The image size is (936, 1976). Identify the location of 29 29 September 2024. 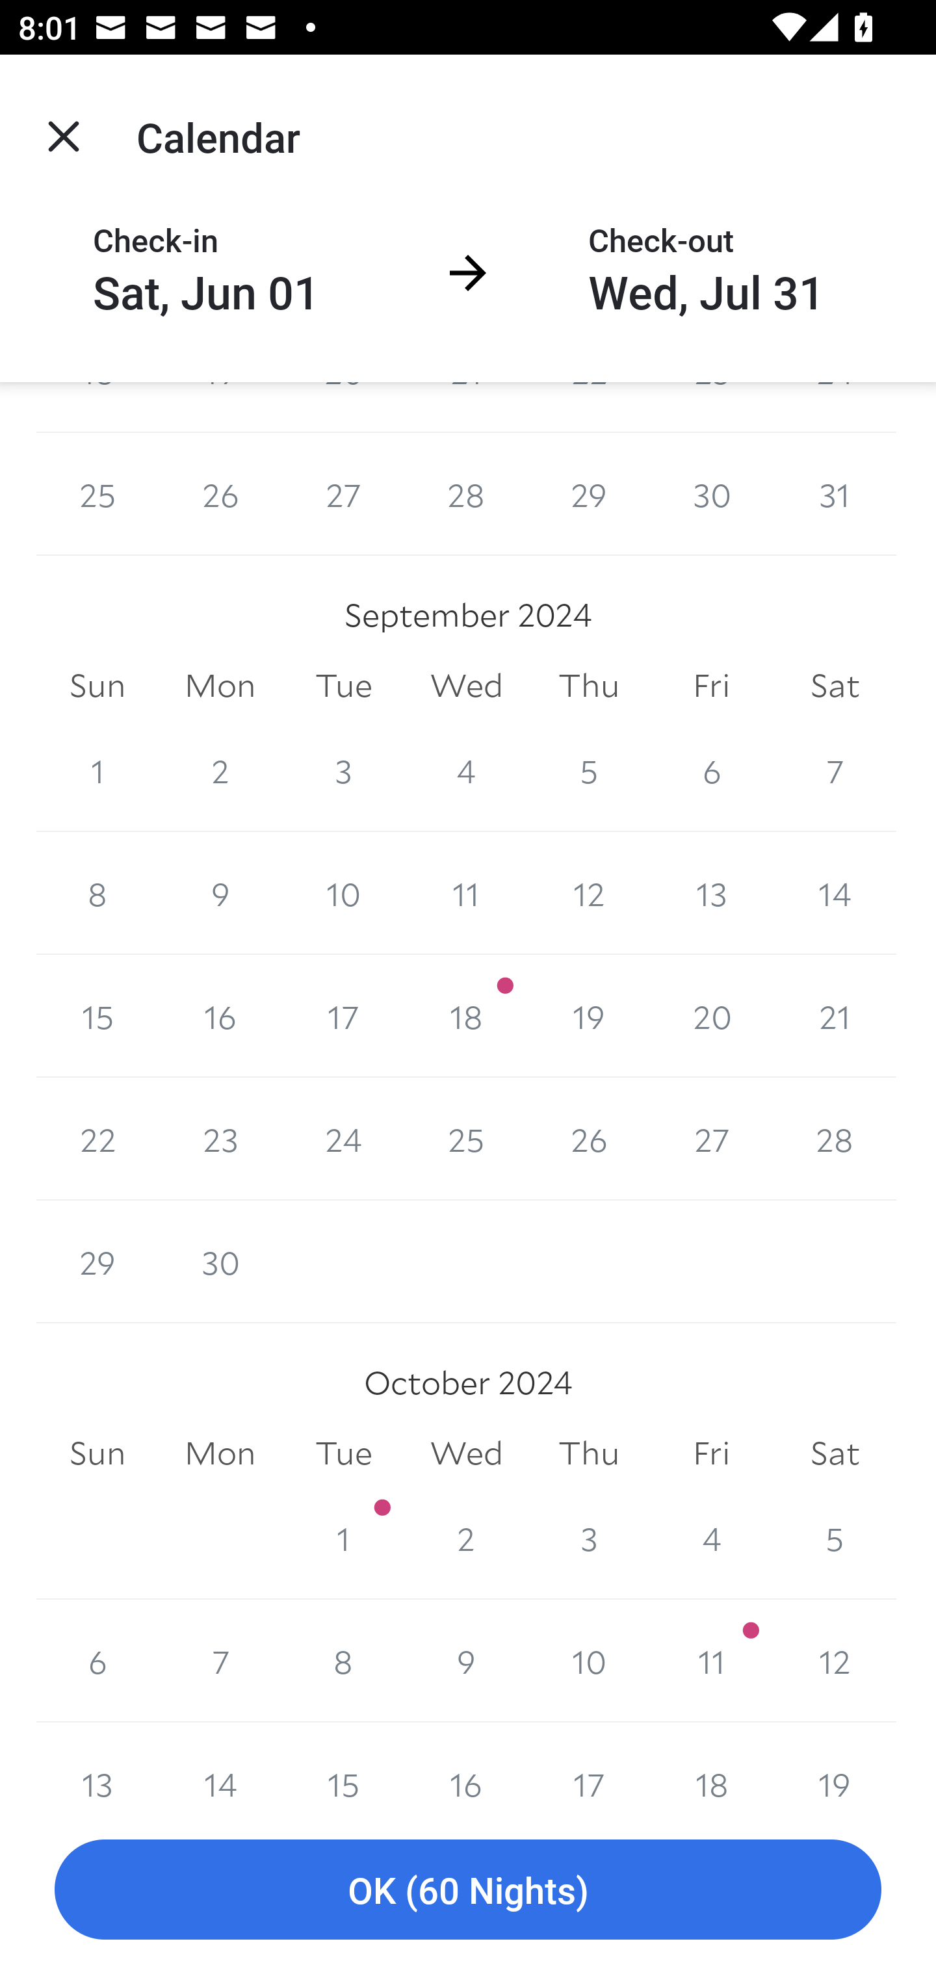
(97, 1262).